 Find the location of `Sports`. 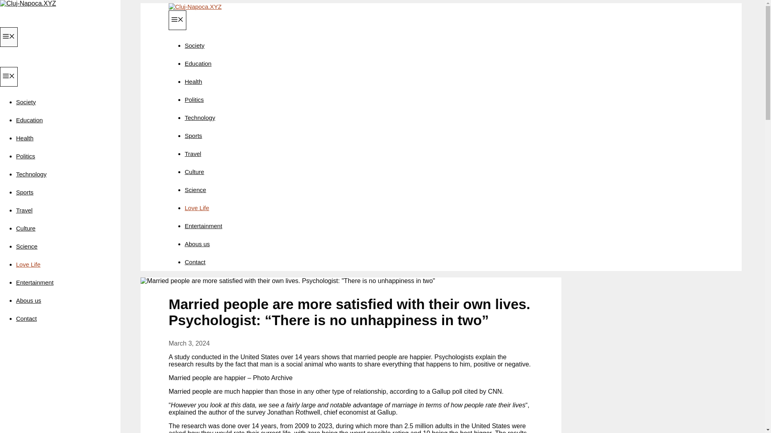

Sports is located at coordinates (194, 136).